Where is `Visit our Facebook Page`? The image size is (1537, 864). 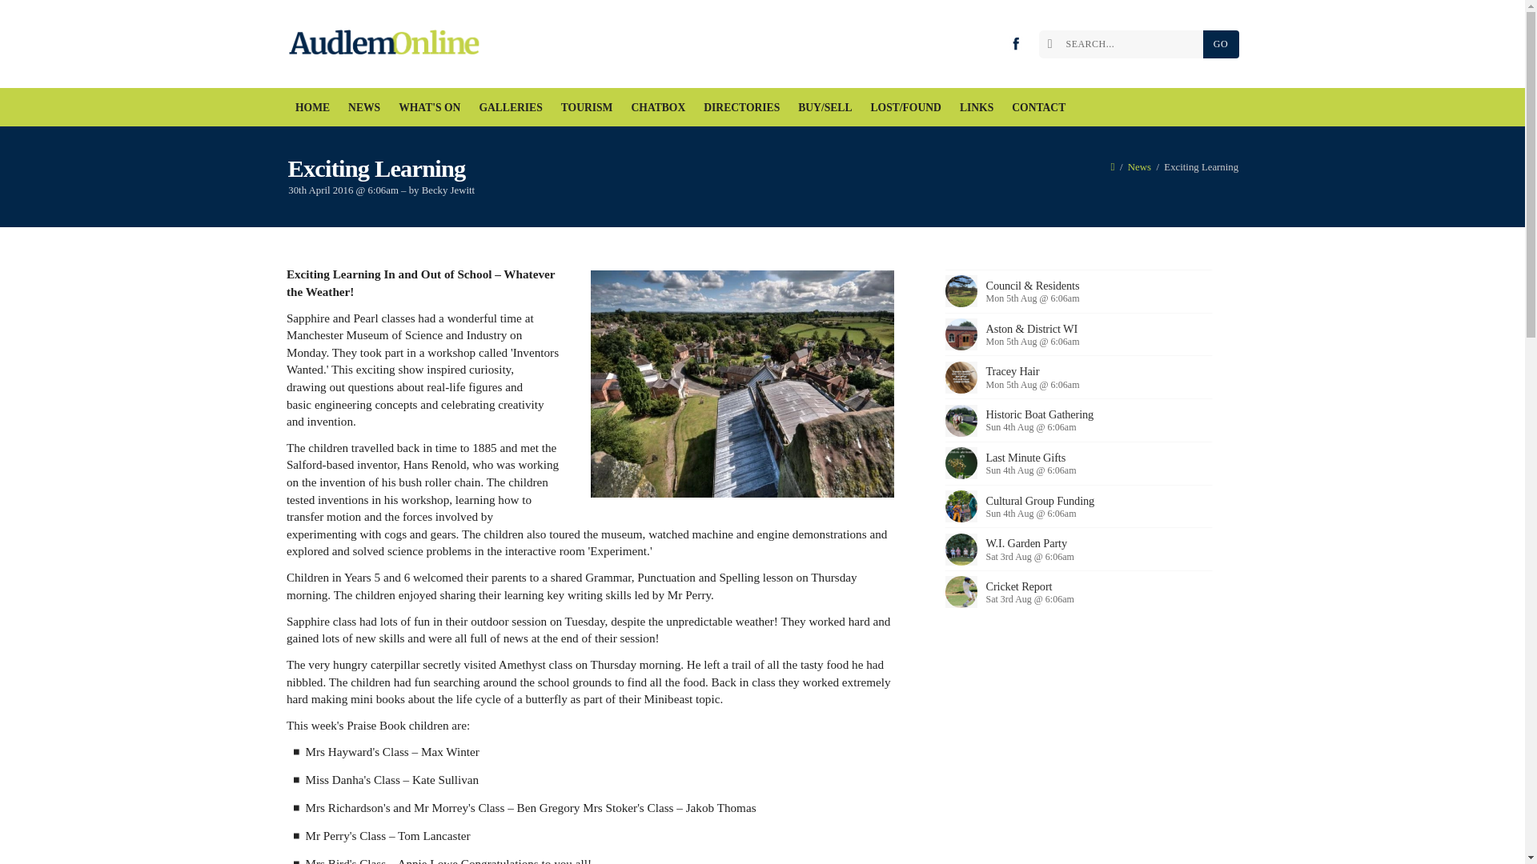
Visit our Facebook Page is located at coordinates (1015, 43).